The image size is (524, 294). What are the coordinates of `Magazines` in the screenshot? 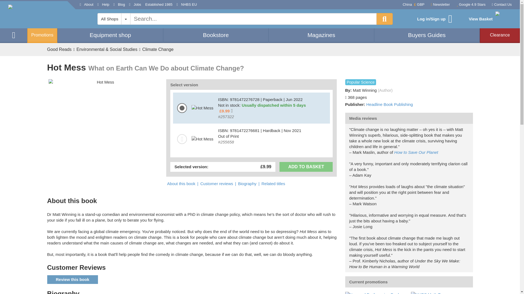 It's located at (321, 35).